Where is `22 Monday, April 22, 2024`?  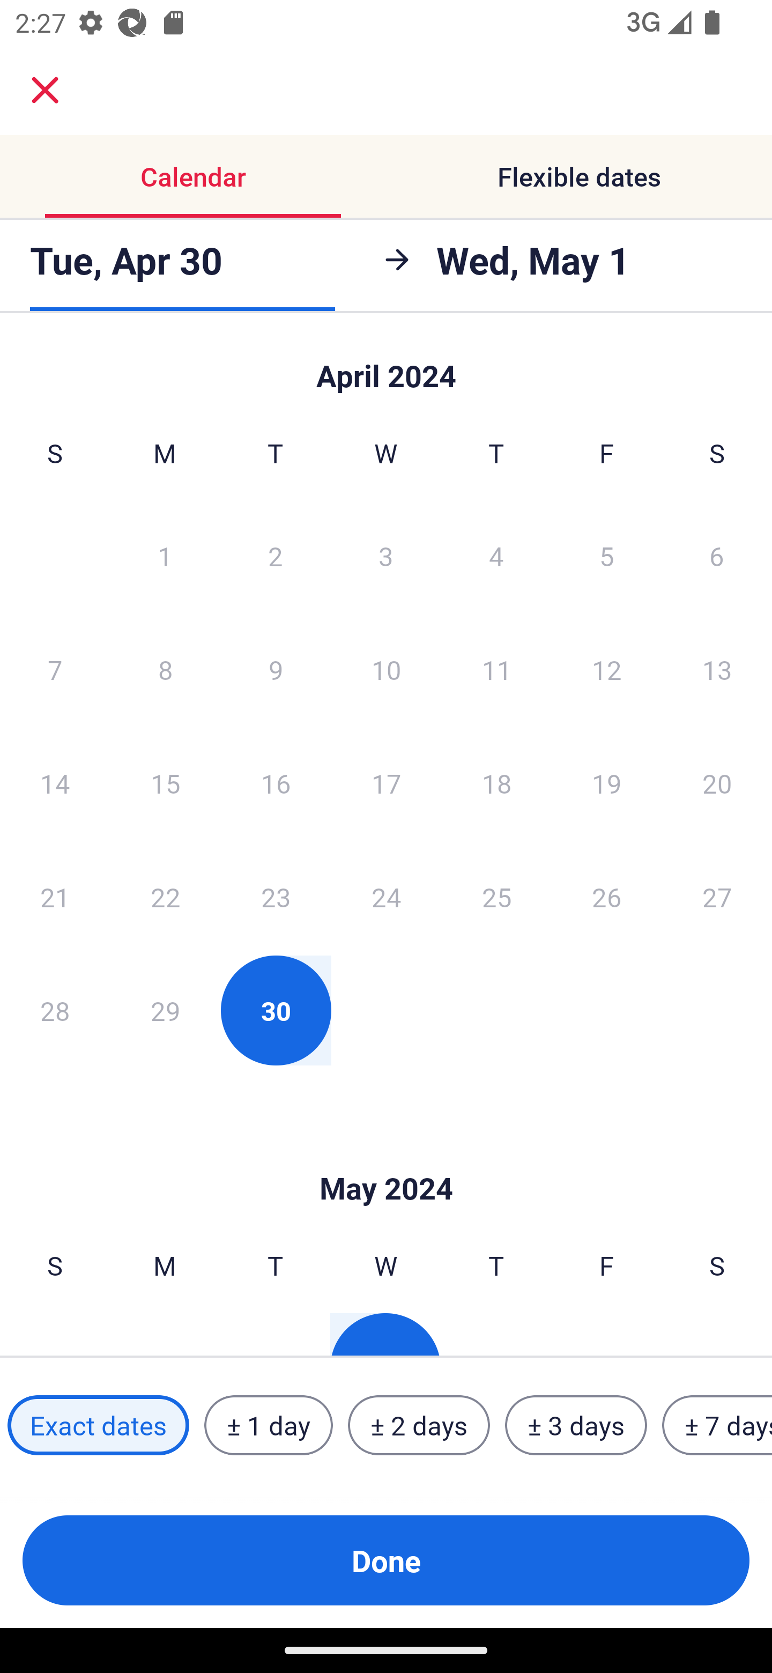
22 Monday, April 22, 2024 is located at coordinates (165, 897).